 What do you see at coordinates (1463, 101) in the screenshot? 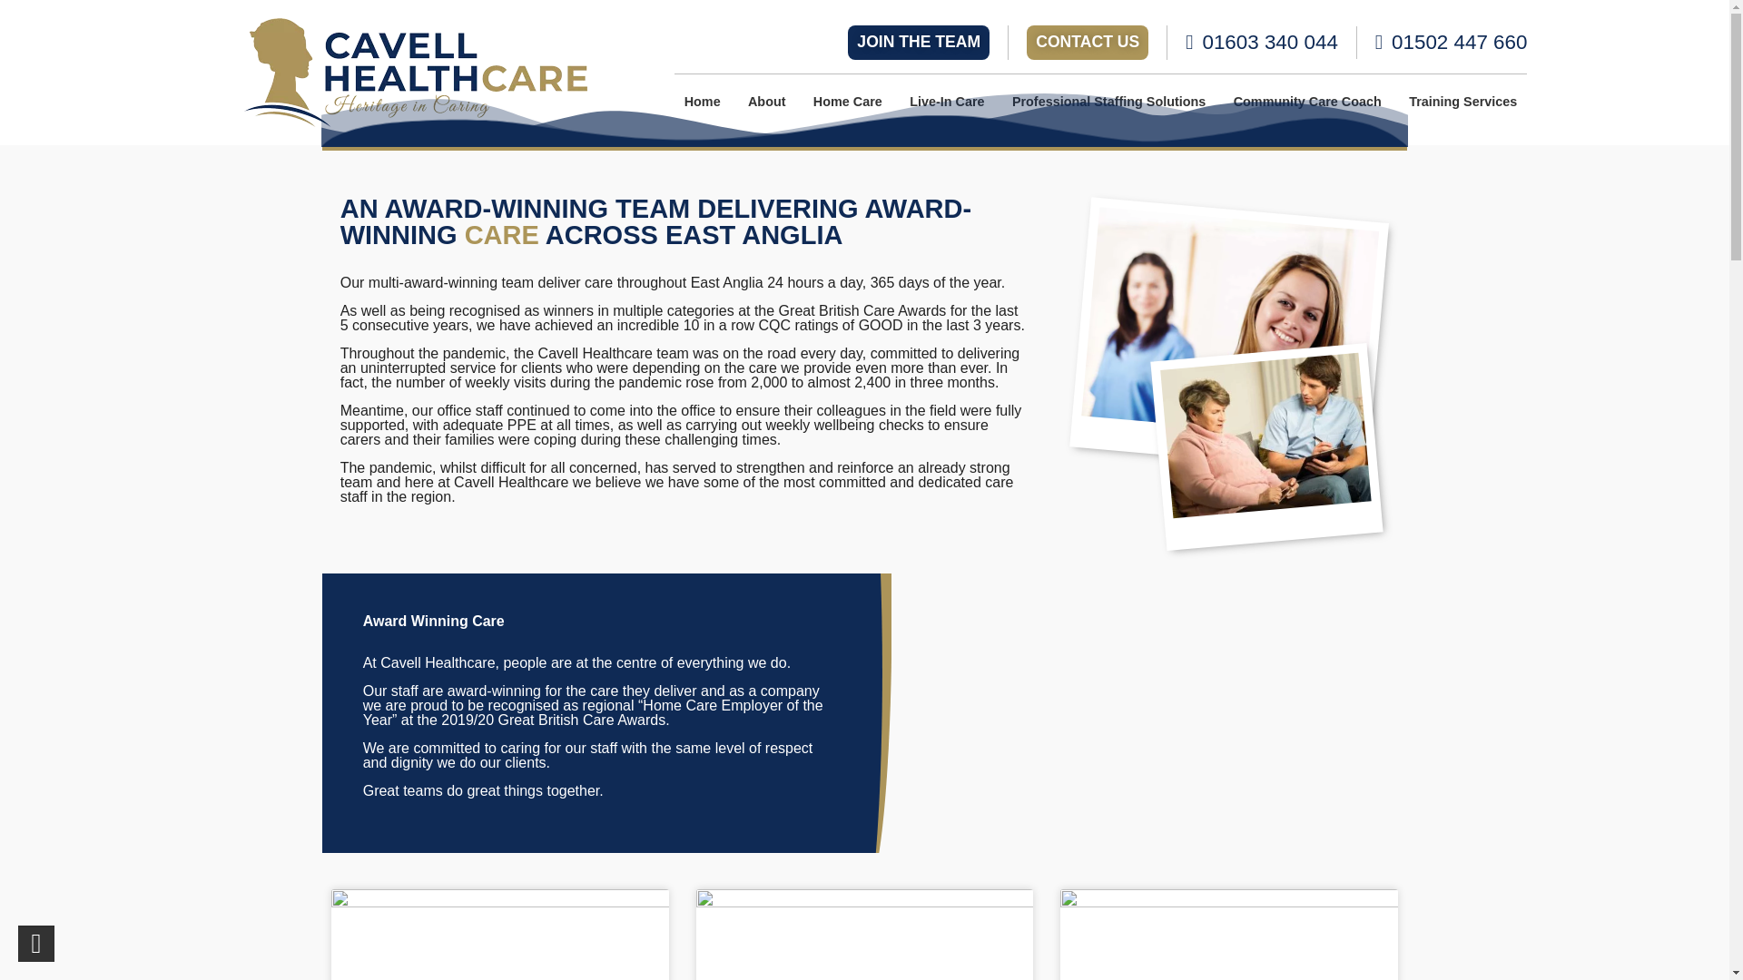
I see `Training Services` at bounding box center [1463, 101].